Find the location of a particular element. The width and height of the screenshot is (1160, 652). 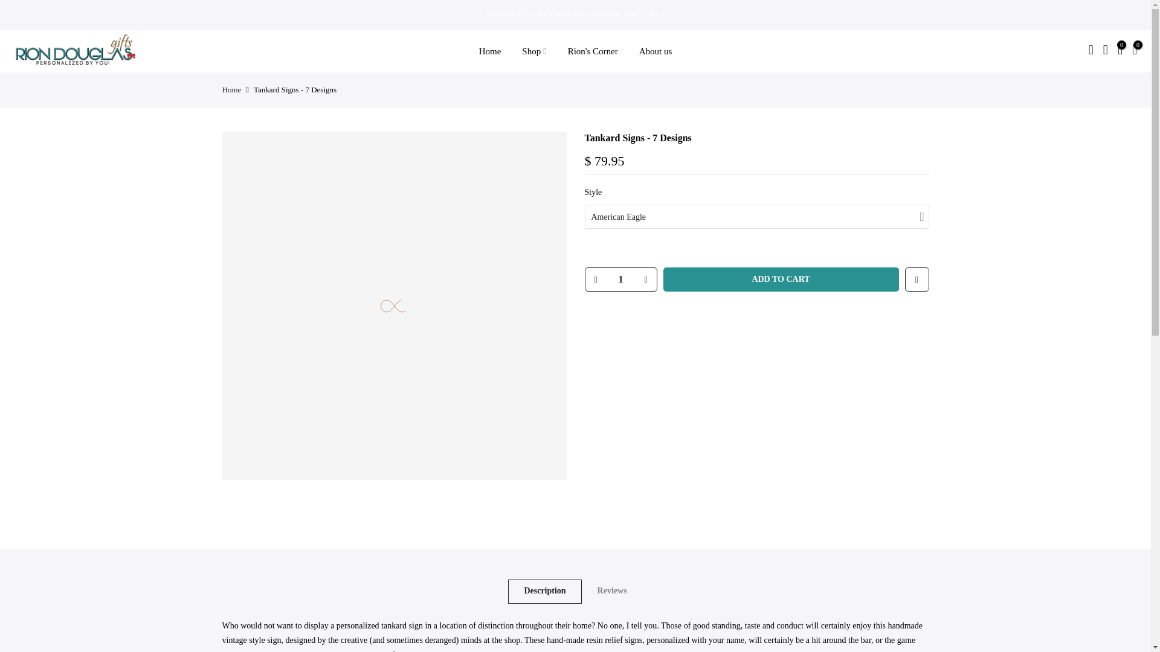

1 is located at coordinates (620, 279).